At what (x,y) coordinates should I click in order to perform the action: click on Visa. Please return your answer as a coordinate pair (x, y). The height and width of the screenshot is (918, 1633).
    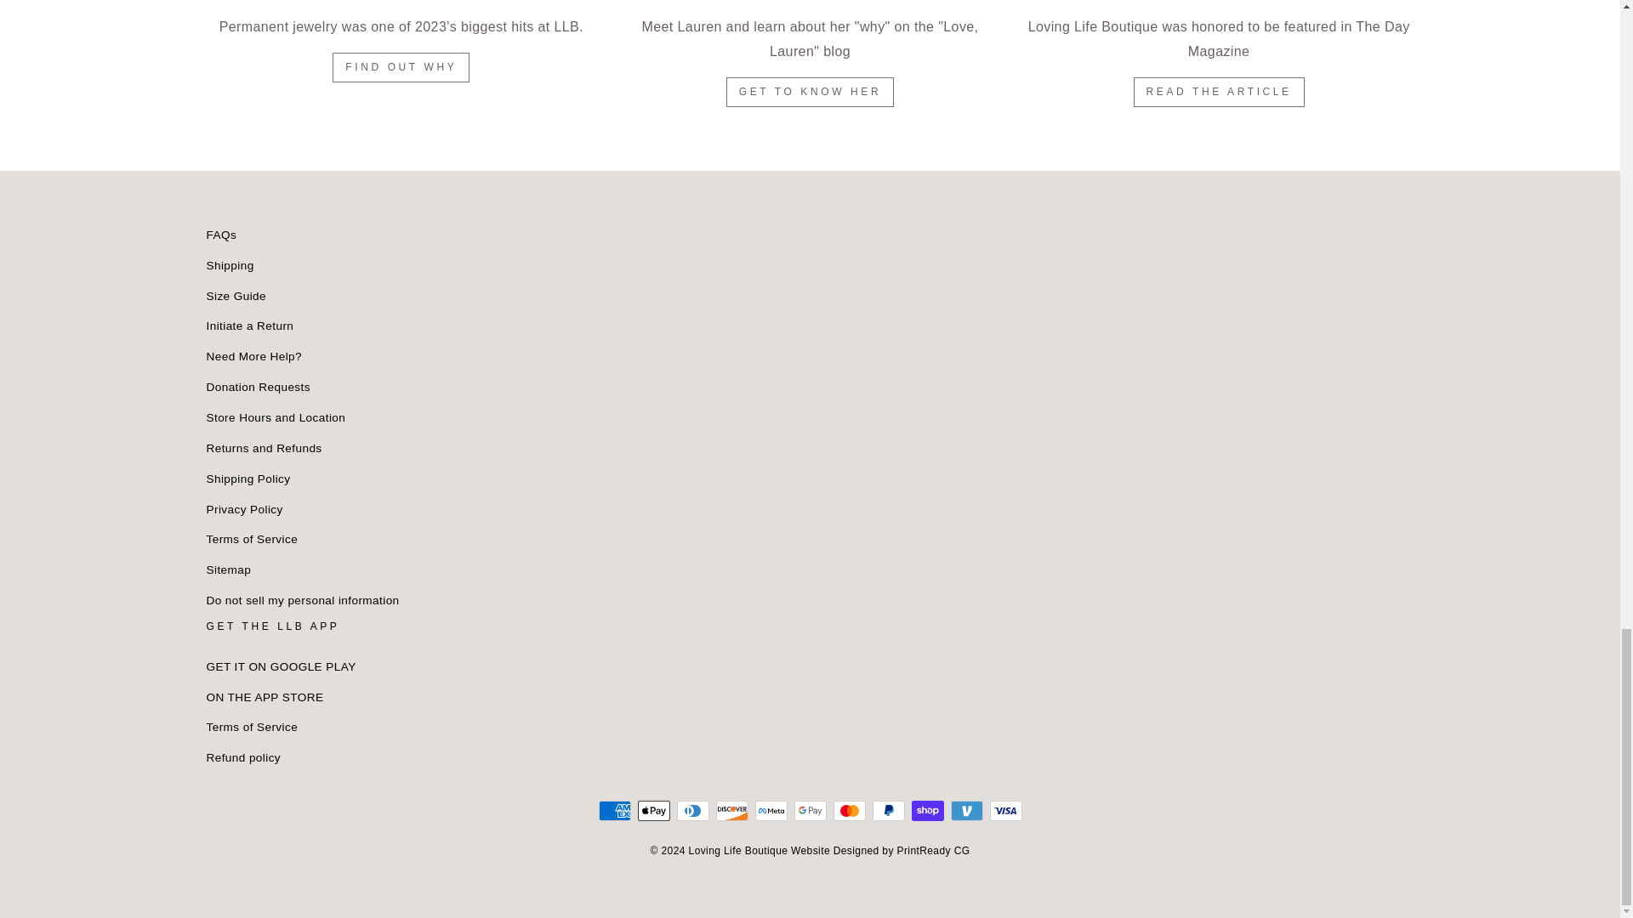
    Looking at the image, I should click on (1005, 810).